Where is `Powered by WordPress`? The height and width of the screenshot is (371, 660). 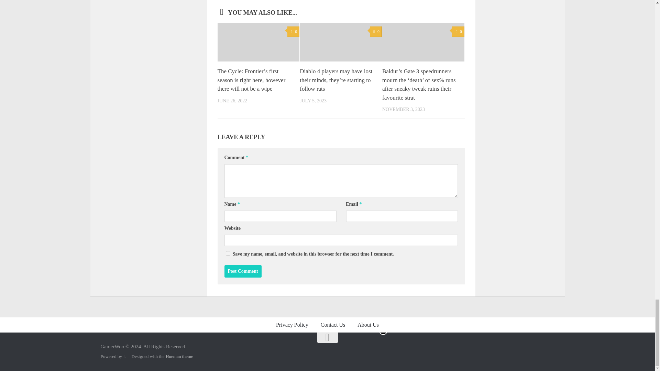 Powered by WordPress is located at coordinates (125, 357).